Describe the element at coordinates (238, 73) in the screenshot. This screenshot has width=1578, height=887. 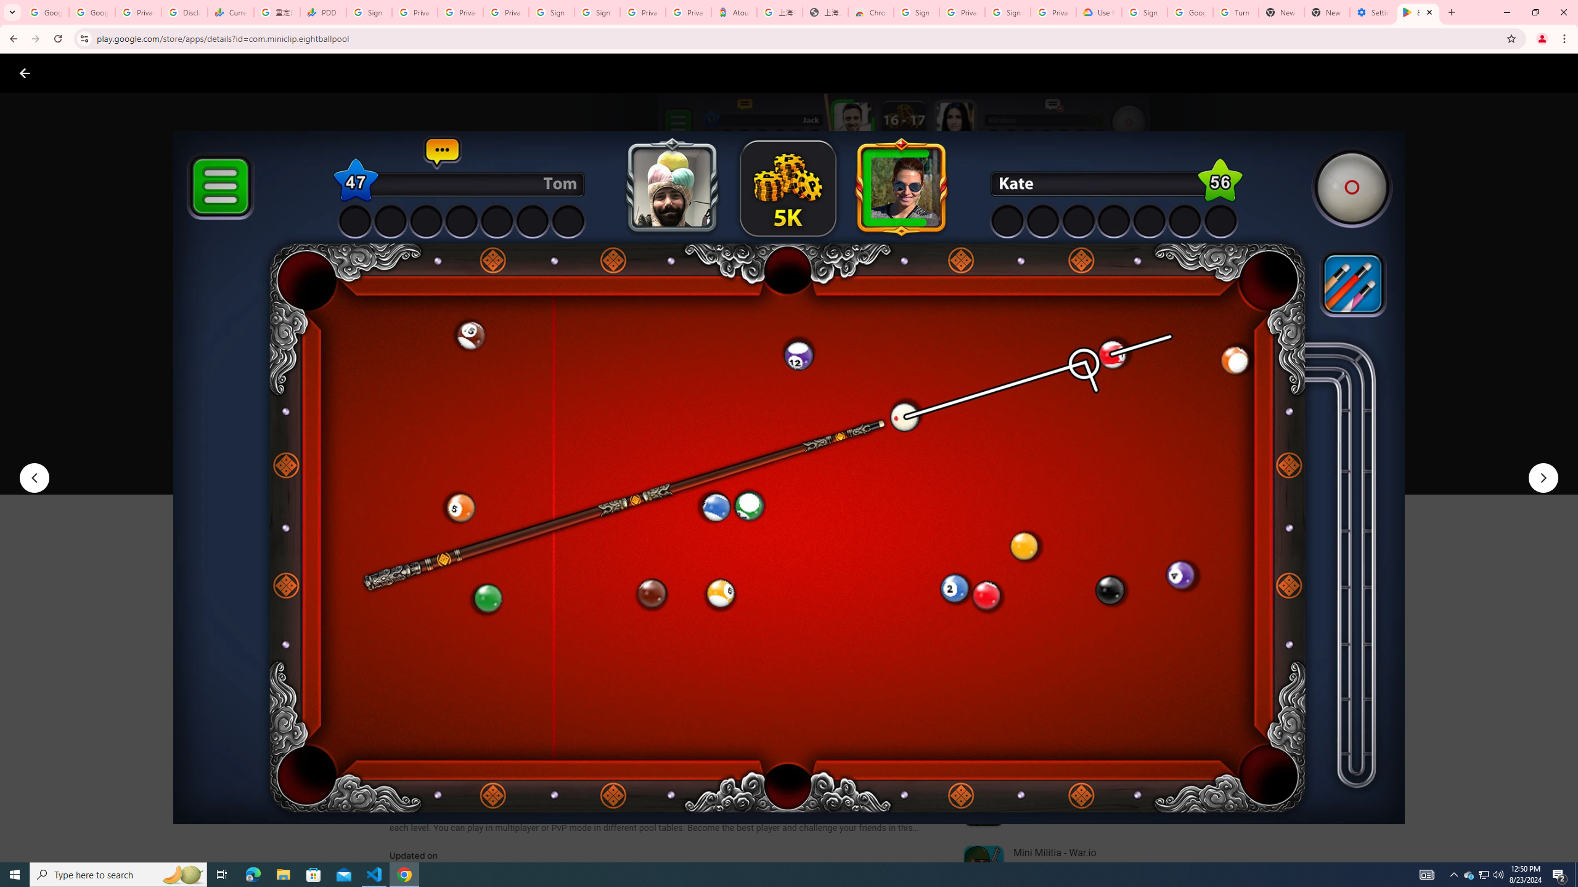
I see `Kids` at that location.